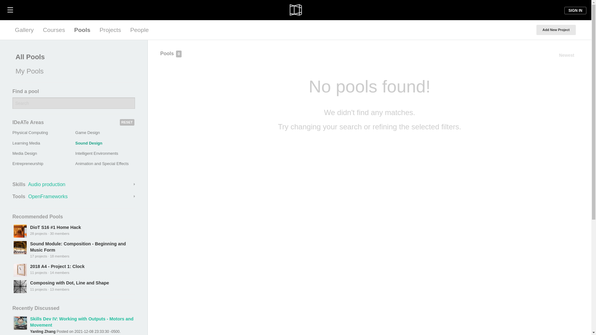 This screenshot has height=335, width=596. Describe the element at coordinates (576, 11) in the screenshot. I see `SIGN IN` at that location.